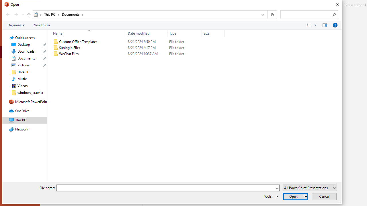 The image size is (367, 206). I want to click on Address: Documents, so click(145, 15).